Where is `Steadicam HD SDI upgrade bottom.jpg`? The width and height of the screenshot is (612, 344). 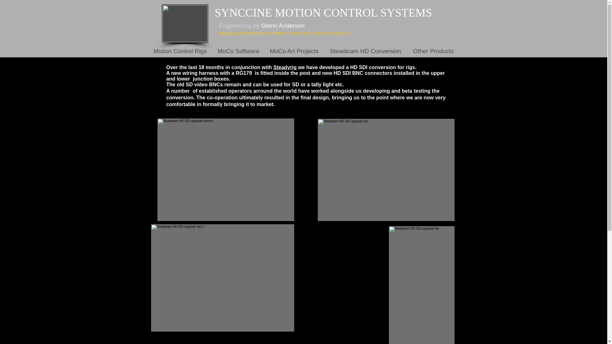
Steadicam HD SDI upgrade bottom.jpg is located at coordinates (226, 169).